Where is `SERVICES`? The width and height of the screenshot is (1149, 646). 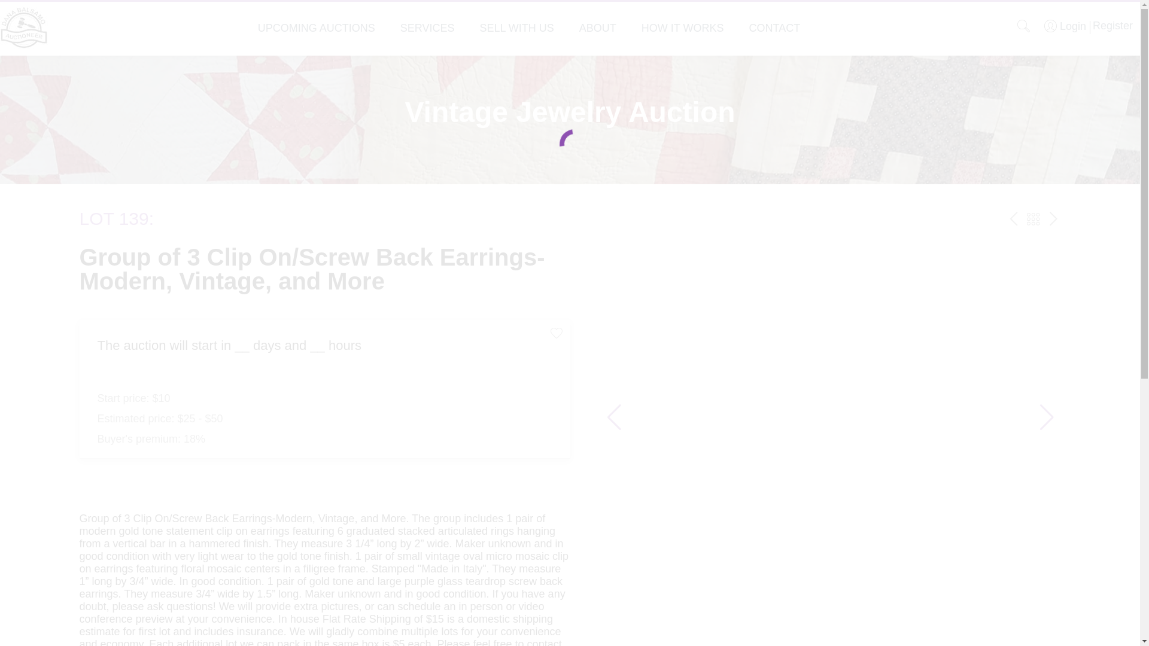 SERVICES is located at coordinates (427, 28).